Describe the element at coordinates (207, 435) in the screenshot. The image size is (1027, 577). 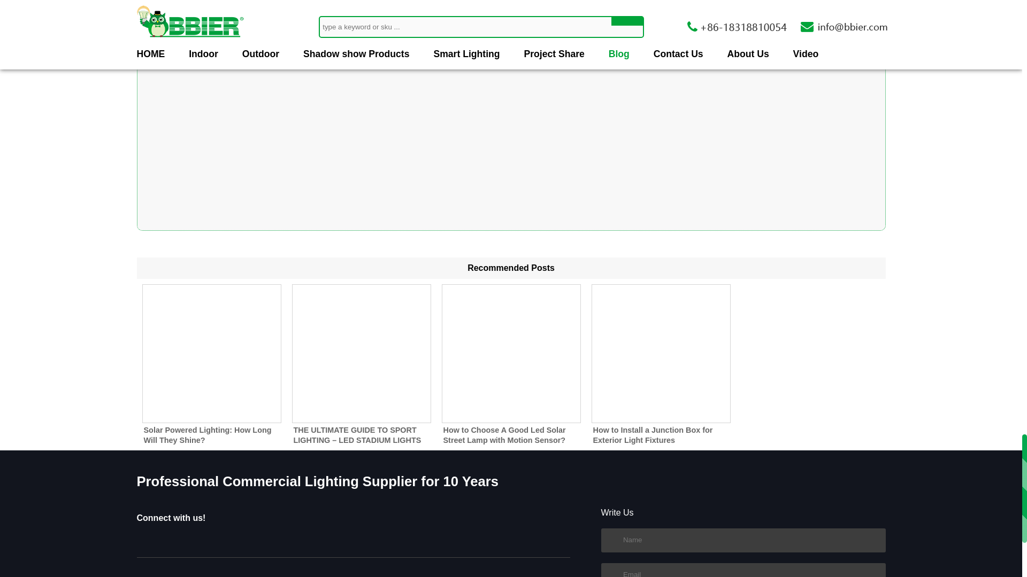
I see `Solar Powered Lighting: How Long Will They Shine?` at that location.